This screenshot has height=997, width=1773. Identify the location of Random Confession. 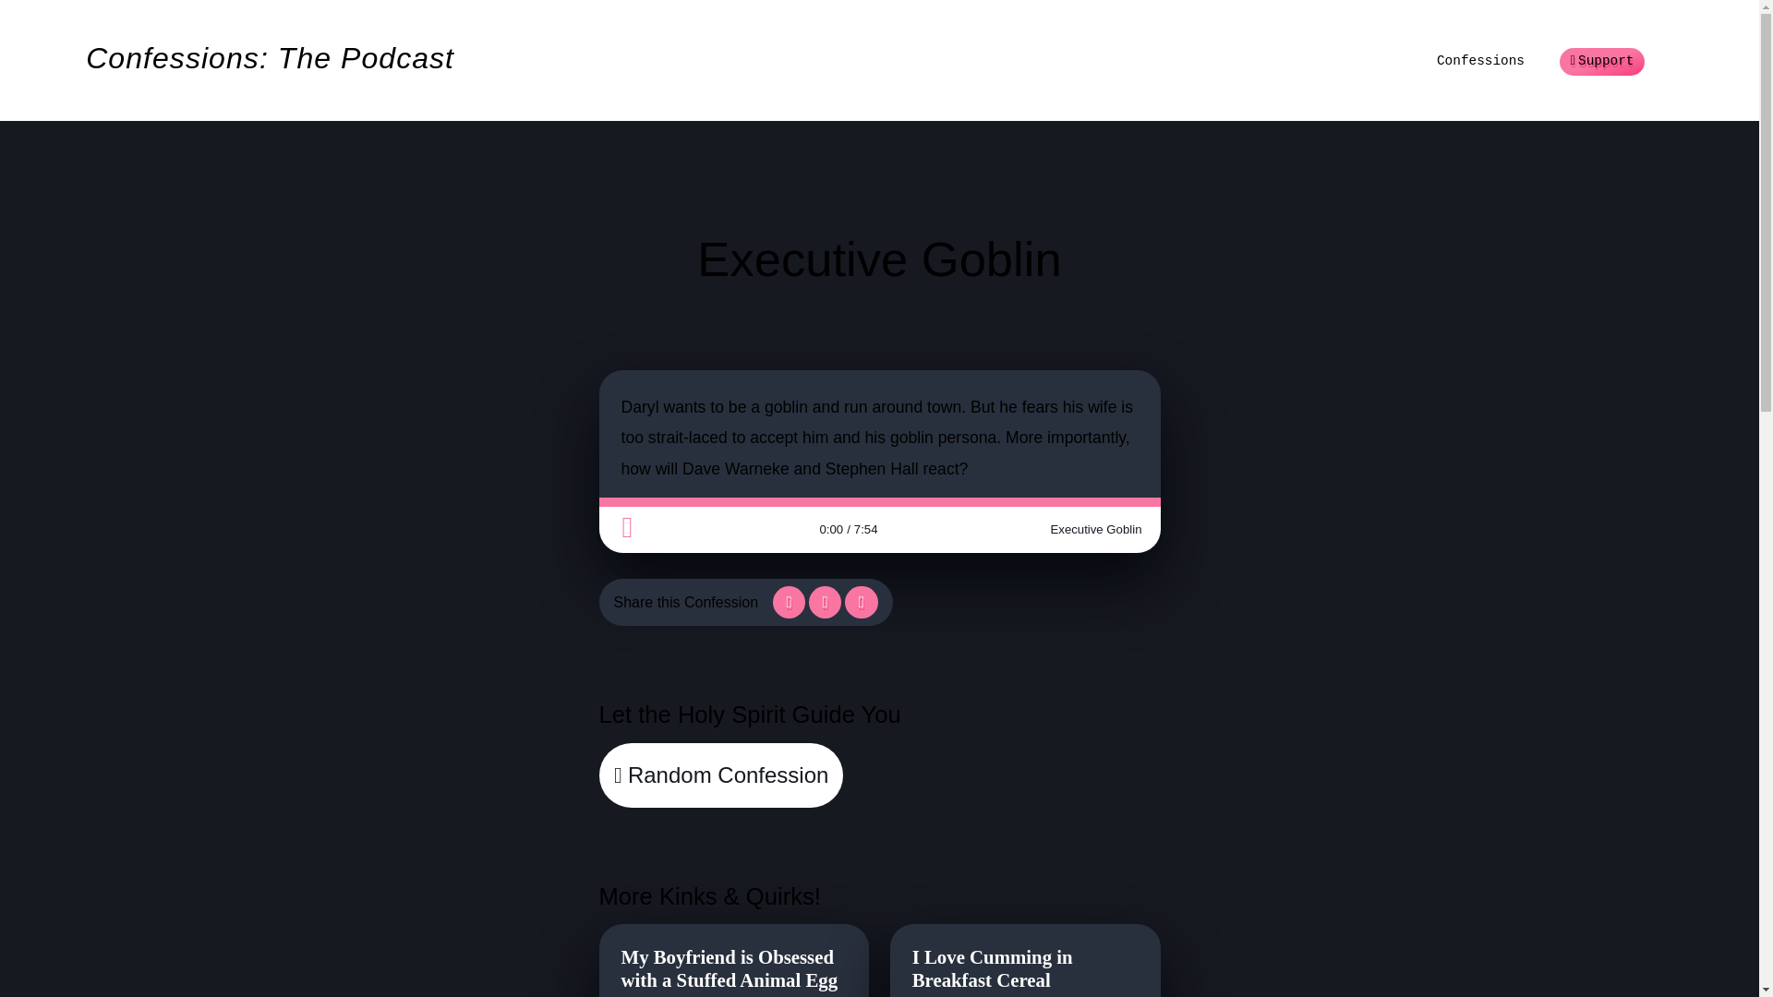
(720, 775).